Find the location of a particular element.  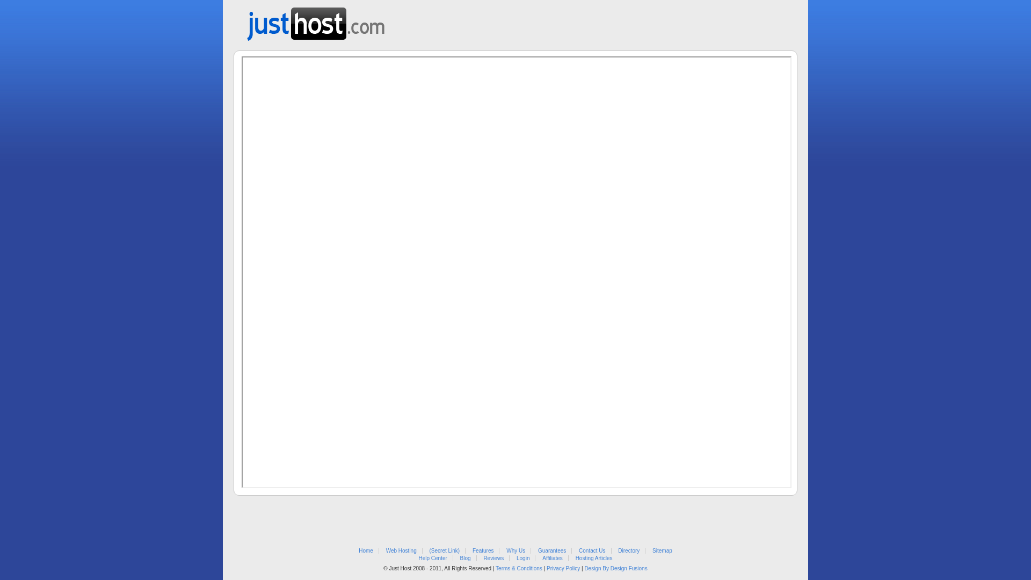

Terms & Conditions is located at coordinates (519, 568).